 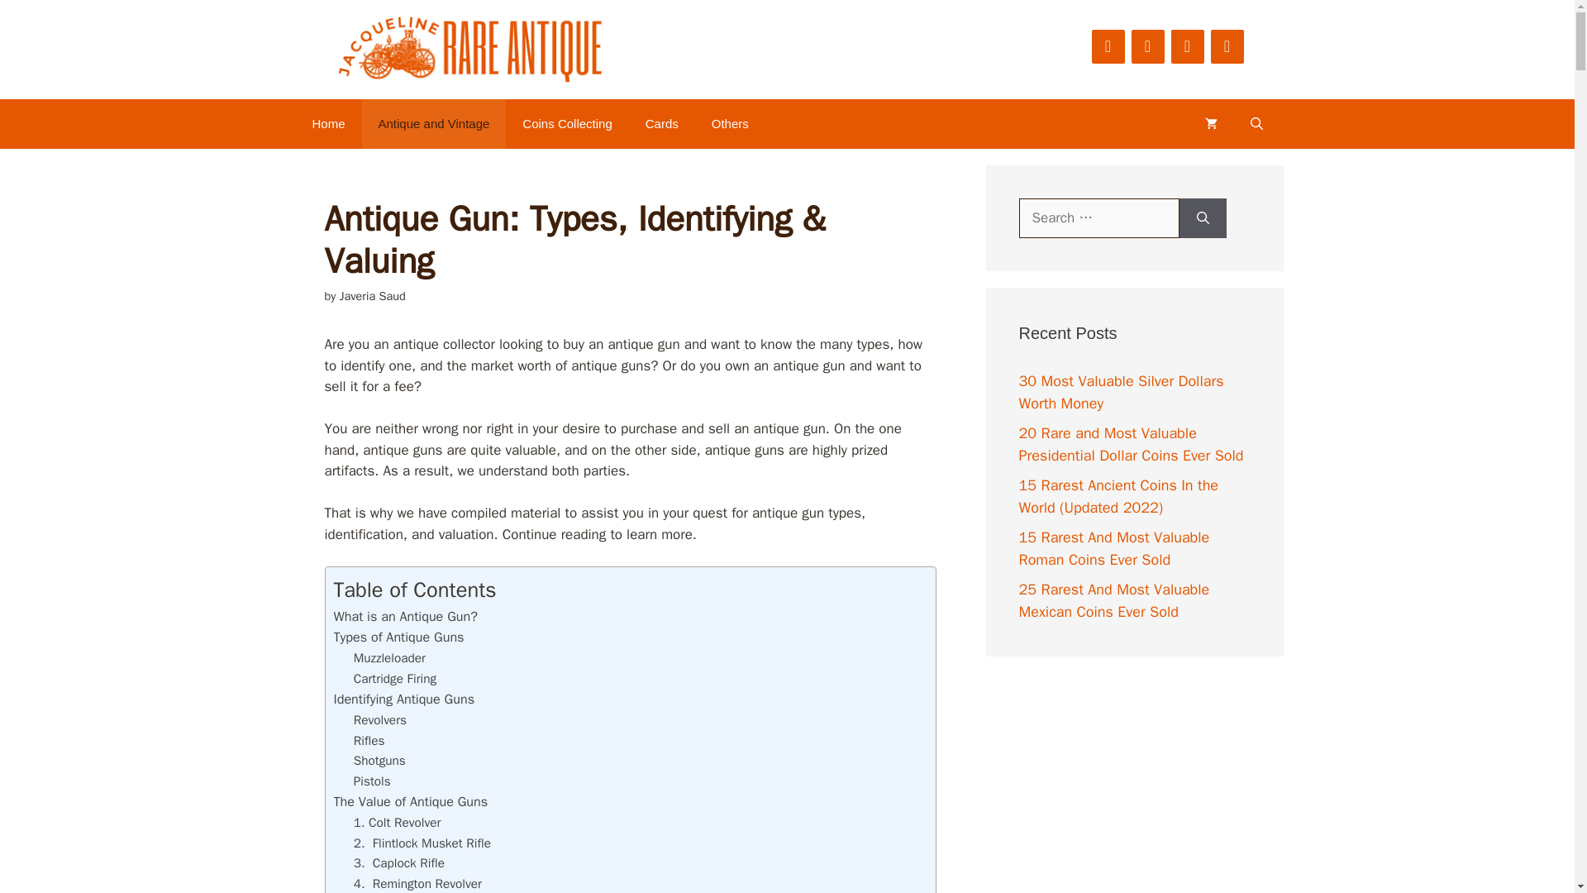 What do you see at coordinates (389, 658) in the screenshot?
I see `Muzzleloader` at bounding box center [389, 658].